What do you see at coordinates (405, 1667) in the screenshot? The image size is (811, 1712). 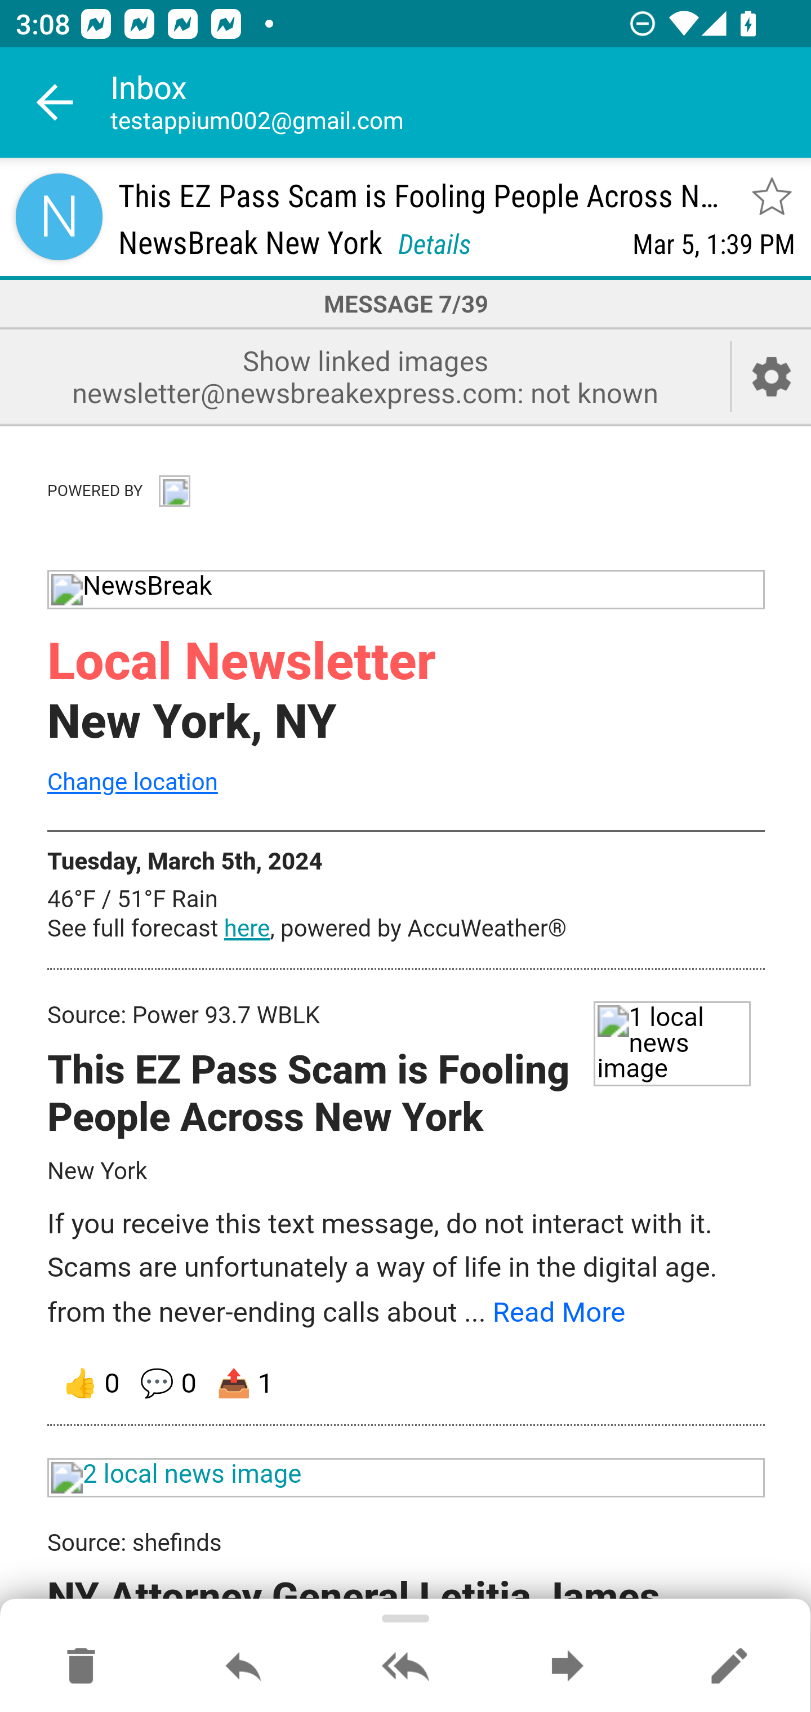 I see `Reply all` at bounding box center [405, 1667].